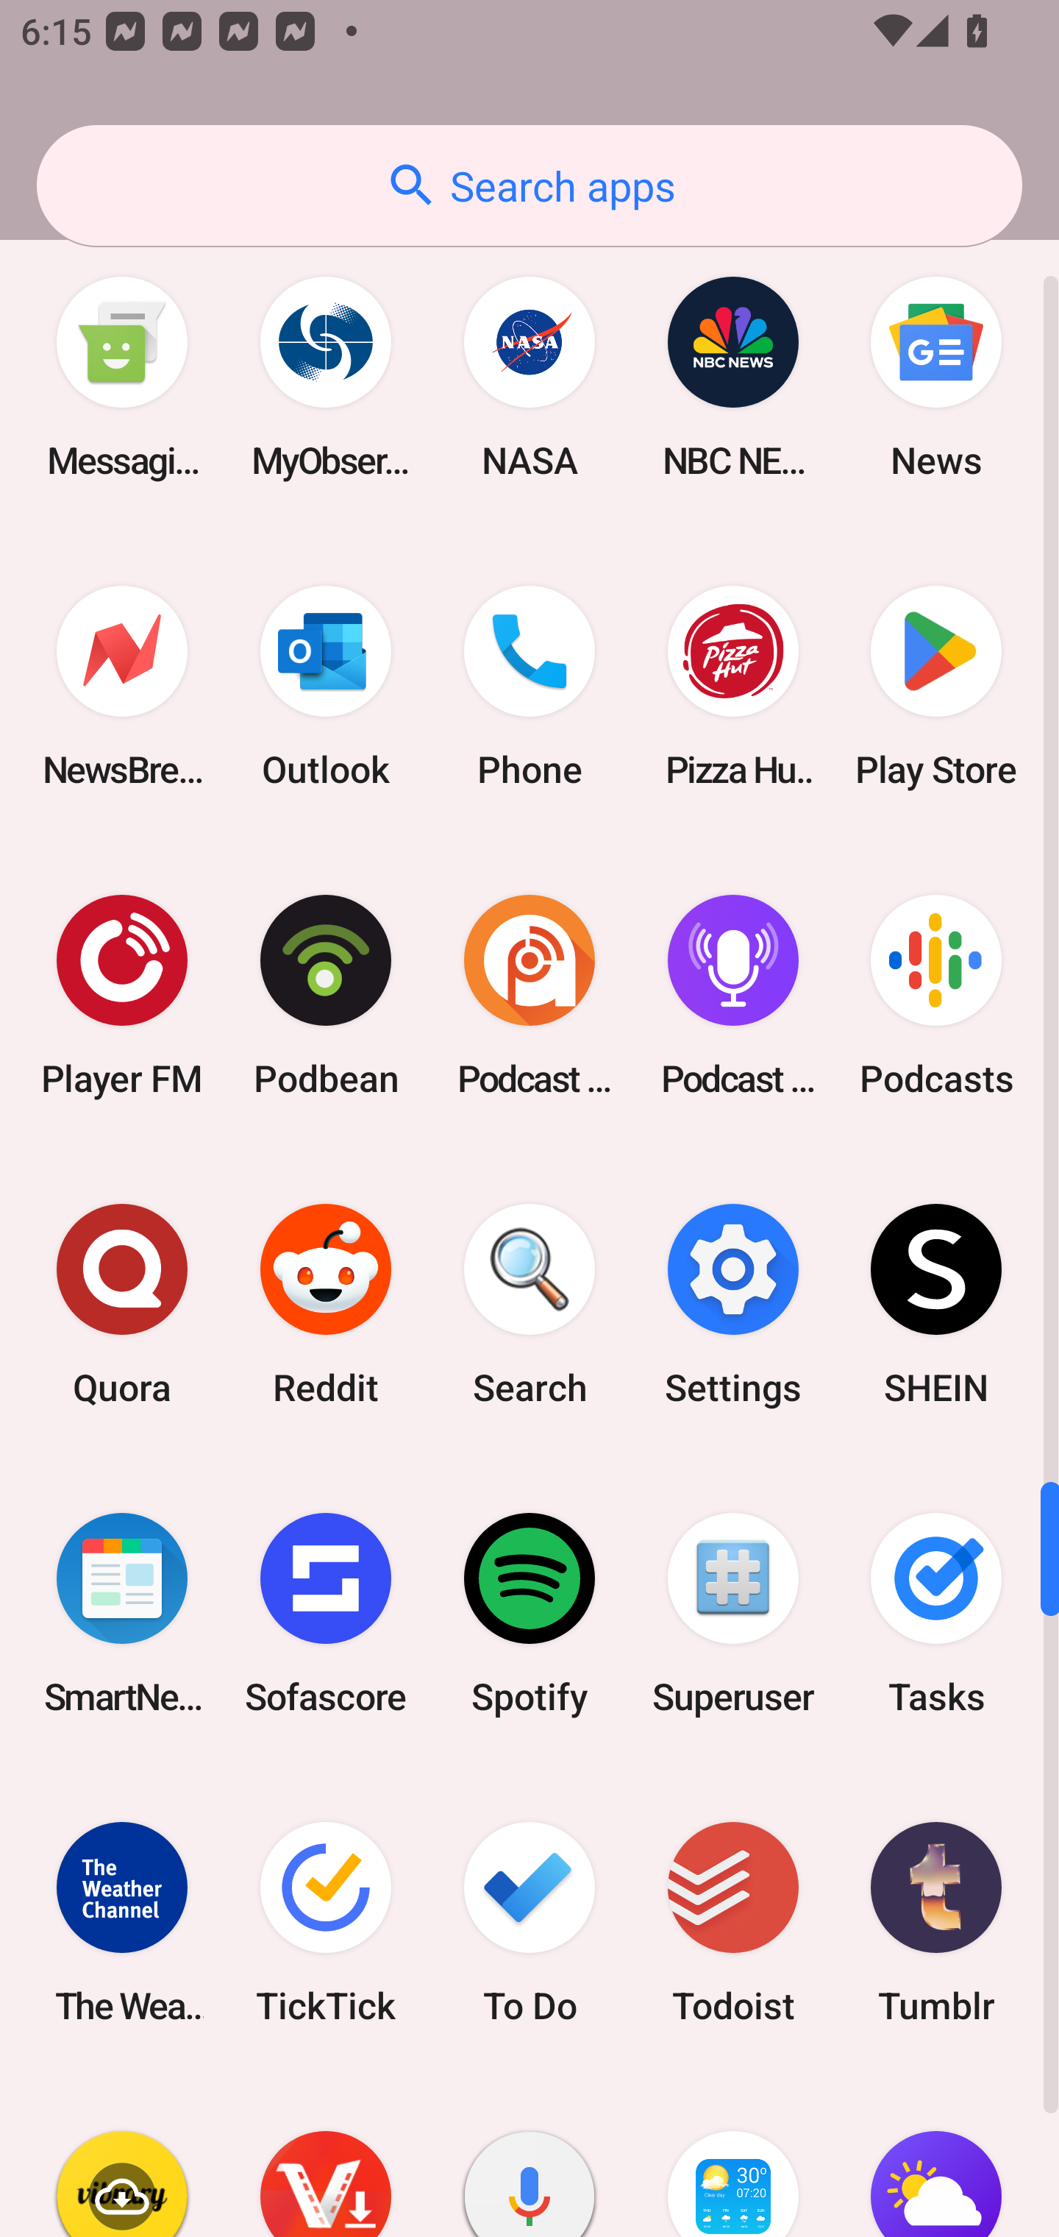 This screenshot has height=2237, width=1059. I want to click on Weather, so click(936, 2158).